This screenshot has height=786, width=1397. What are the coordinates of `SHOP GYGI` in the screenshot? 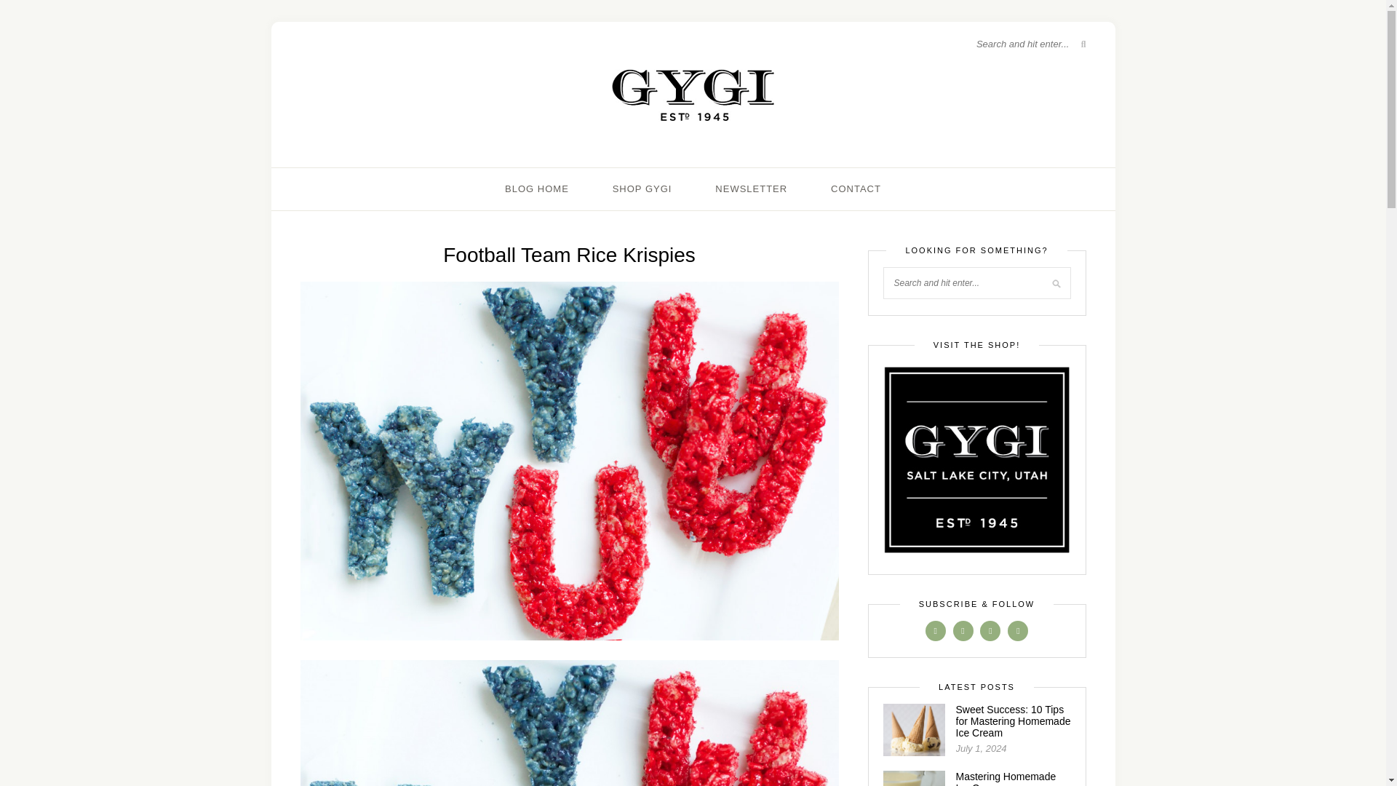 It's located at (642, 189).